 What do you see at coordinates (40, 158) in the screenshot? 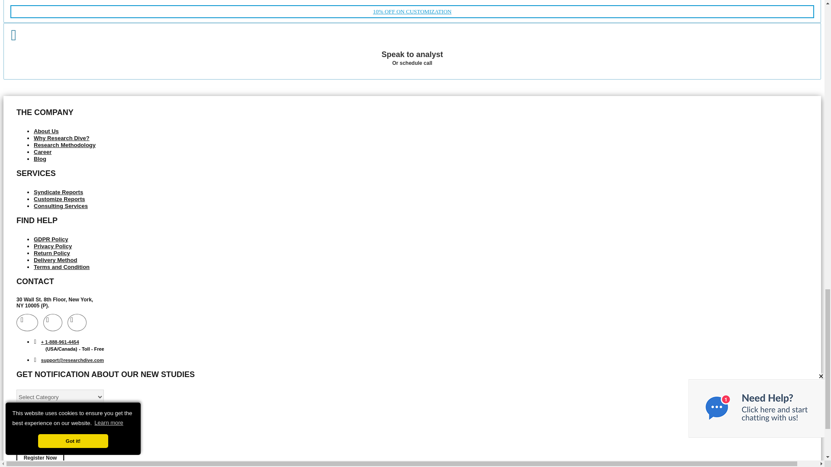
I see `Blog` at bounding box center [40, 158].